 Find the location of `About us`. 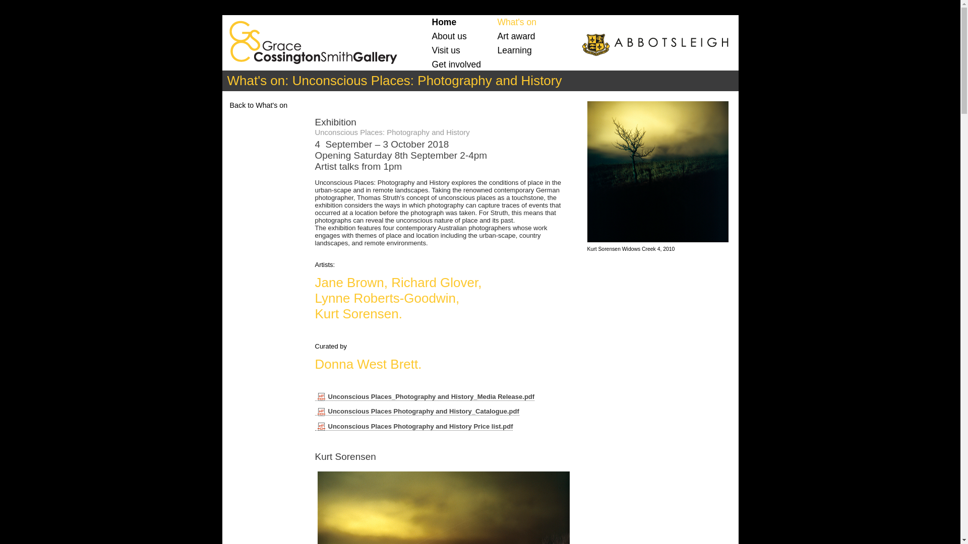

About us is located at coordinates (450, 36).